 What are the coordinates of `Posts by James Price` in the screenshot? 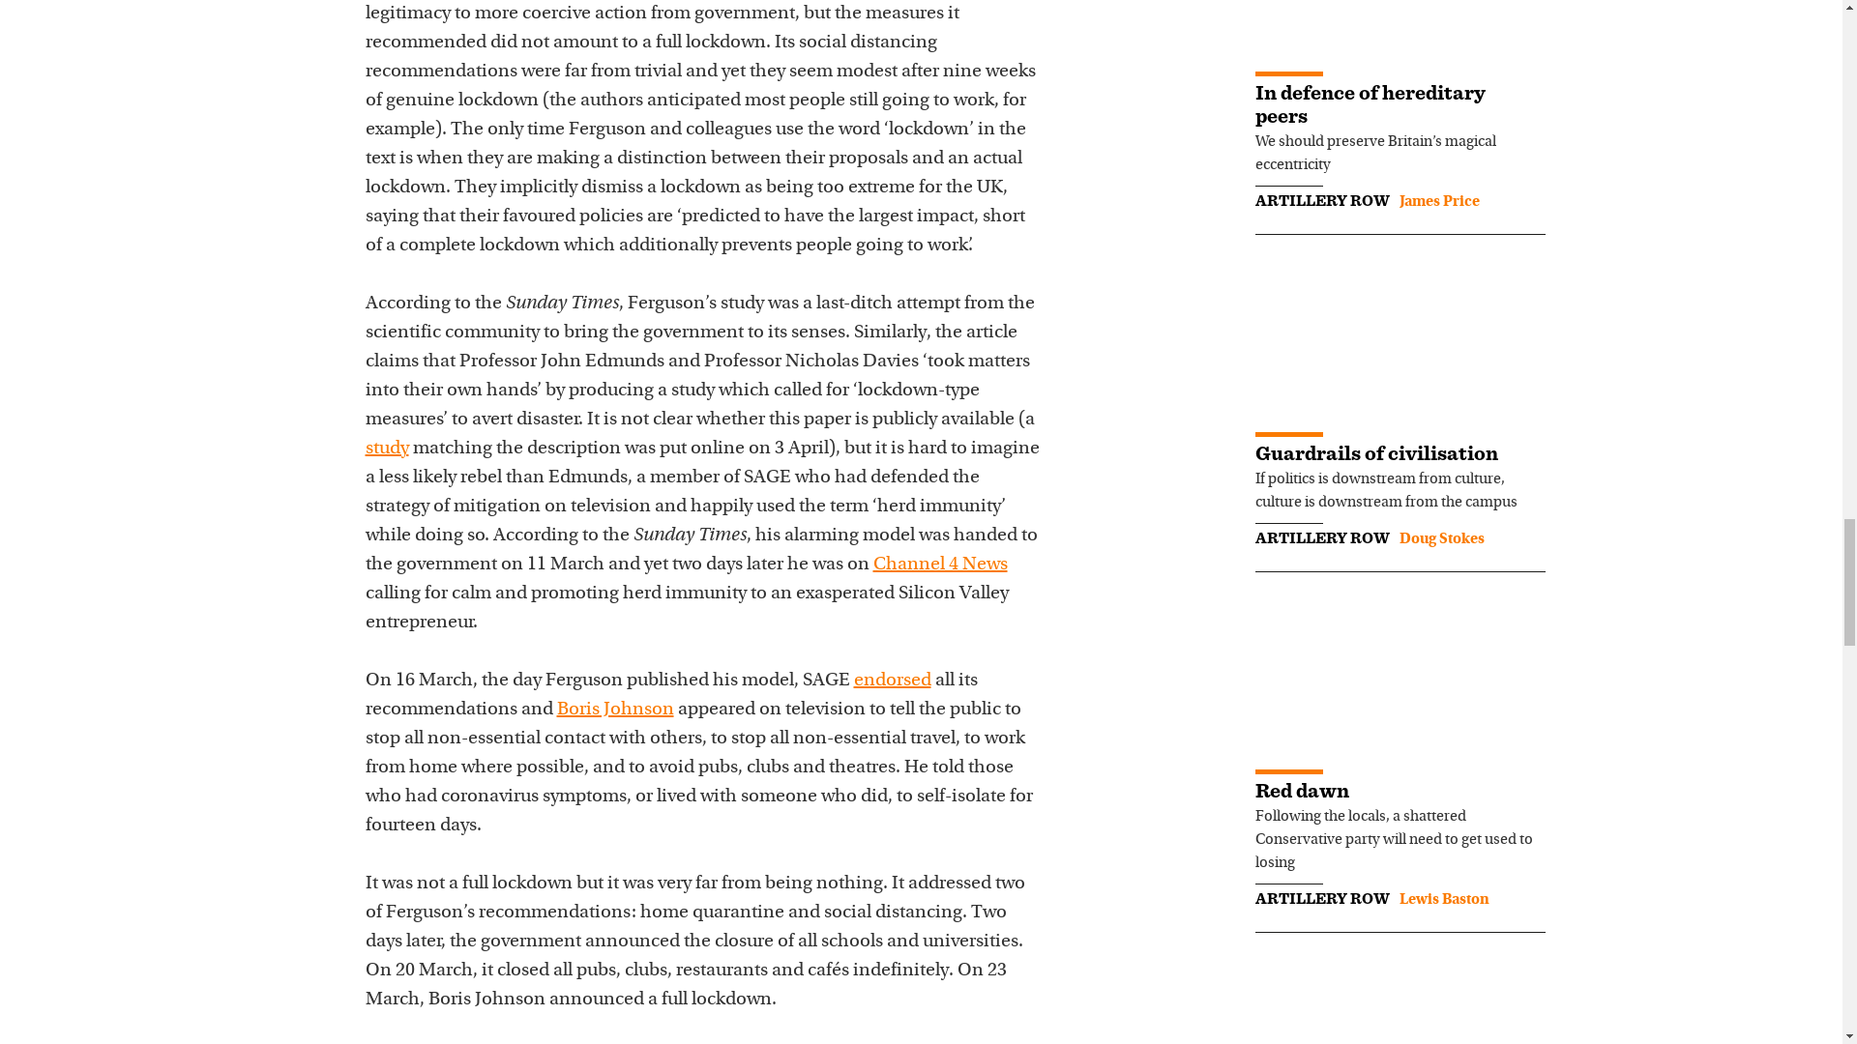 It's located at (1437, 201).